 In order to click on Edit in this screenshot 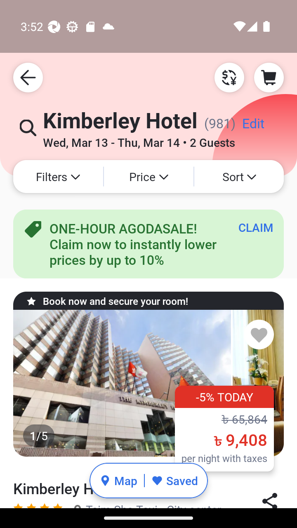, I will do `click(253, 126)`.